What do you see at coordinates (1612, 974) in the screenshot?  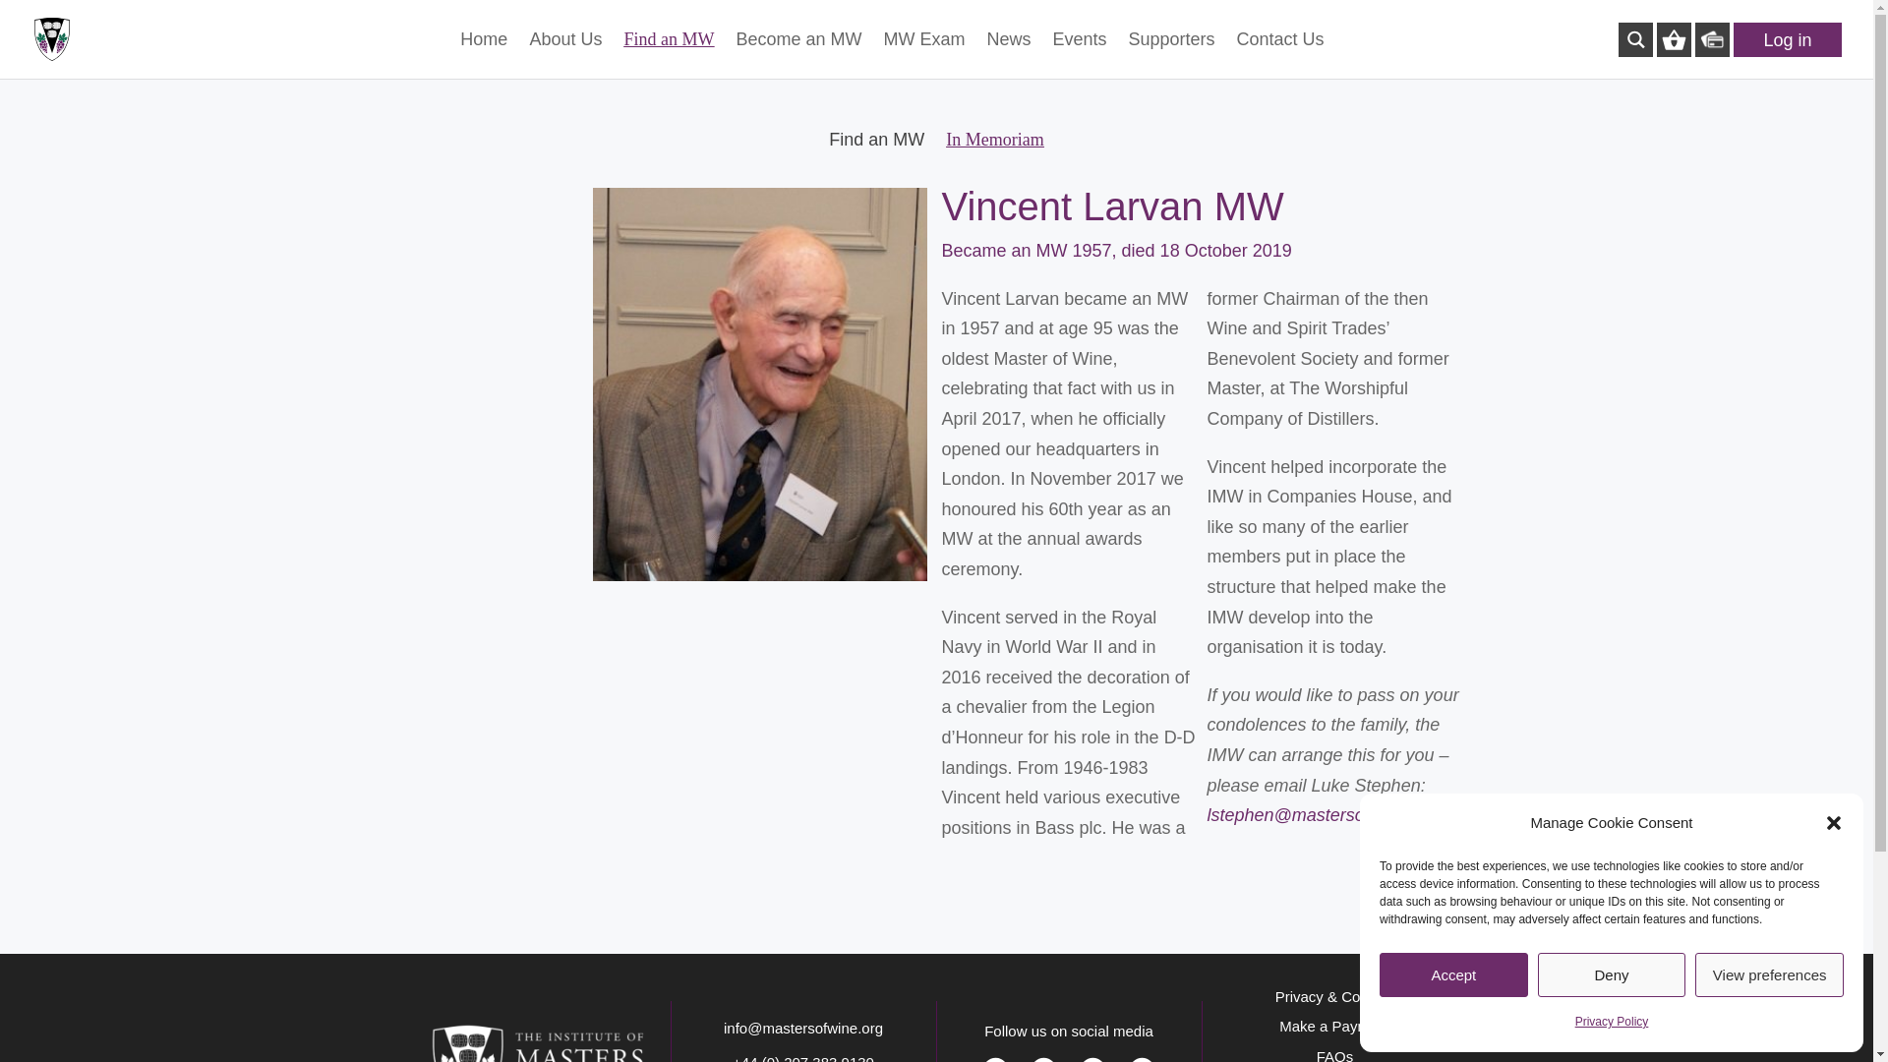 I see `Deny` at bounding box center [1612, 974].